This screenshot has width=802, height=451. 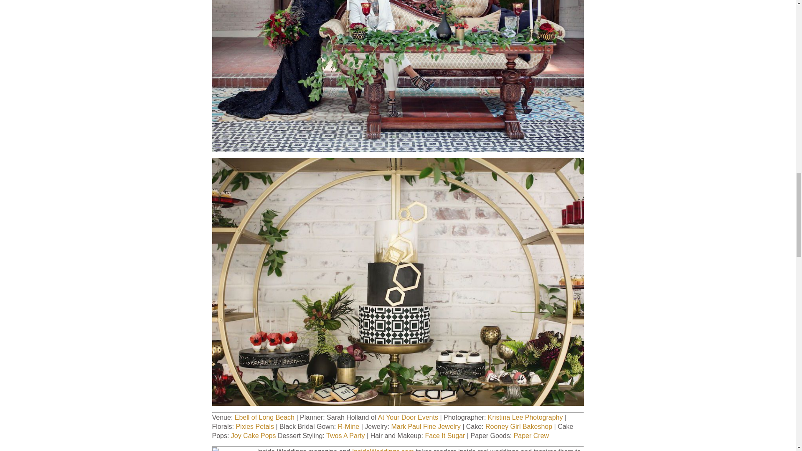 I want to click on Kristina Lee Photography, so click(x=525, y=417).